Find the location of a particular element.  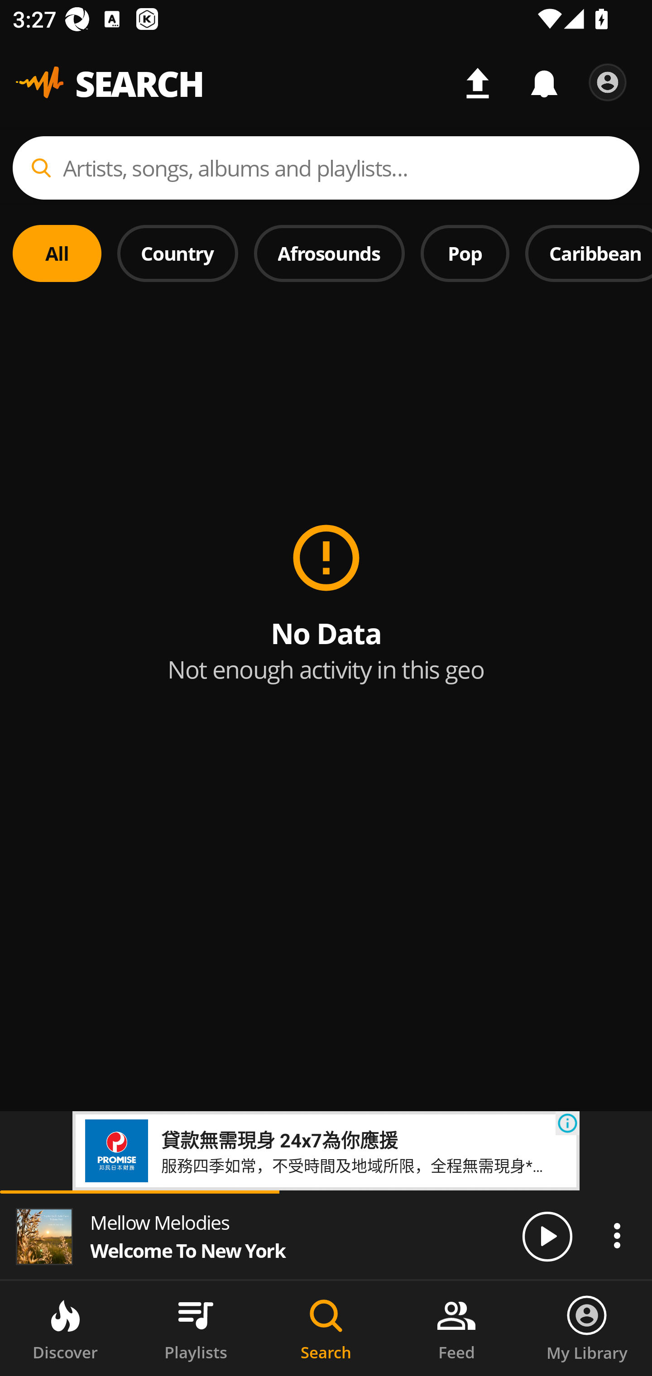

Caribbean is located at coordinates (589, 253).